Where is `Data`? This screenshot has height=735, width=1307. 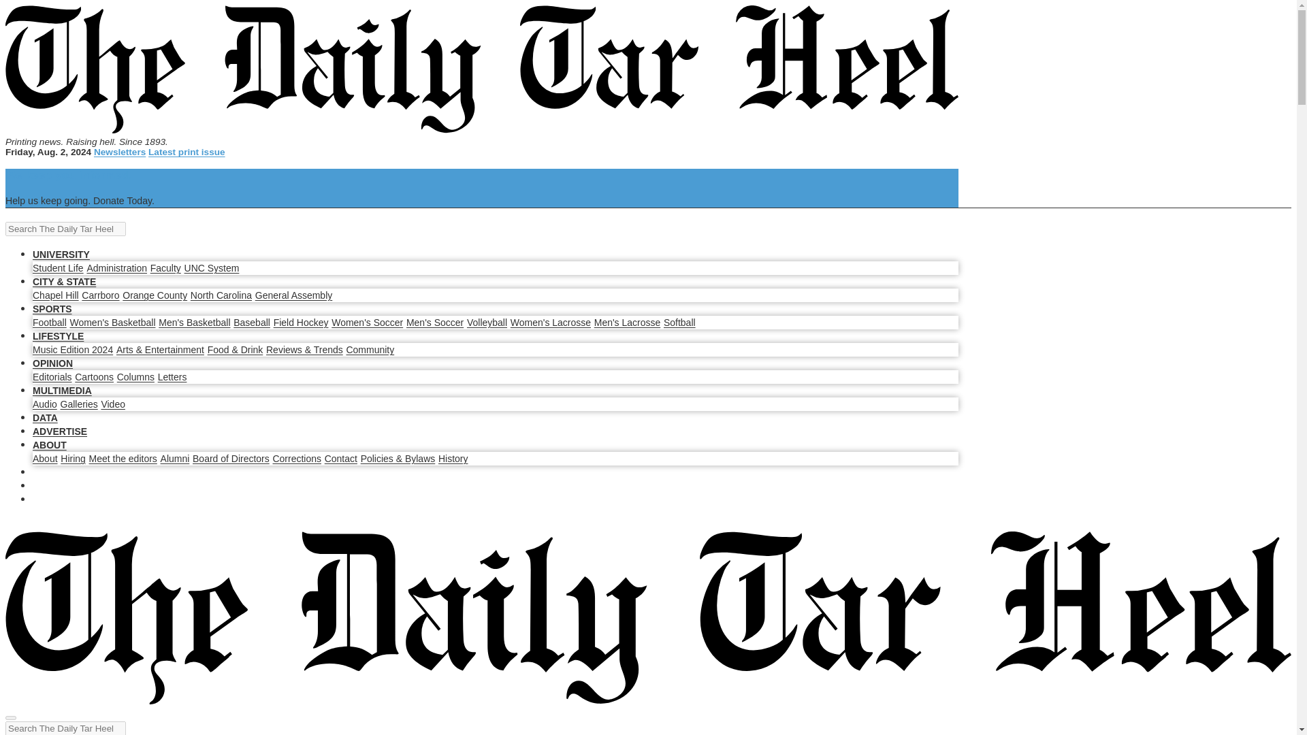 Data is located at coordinates (799, 119).